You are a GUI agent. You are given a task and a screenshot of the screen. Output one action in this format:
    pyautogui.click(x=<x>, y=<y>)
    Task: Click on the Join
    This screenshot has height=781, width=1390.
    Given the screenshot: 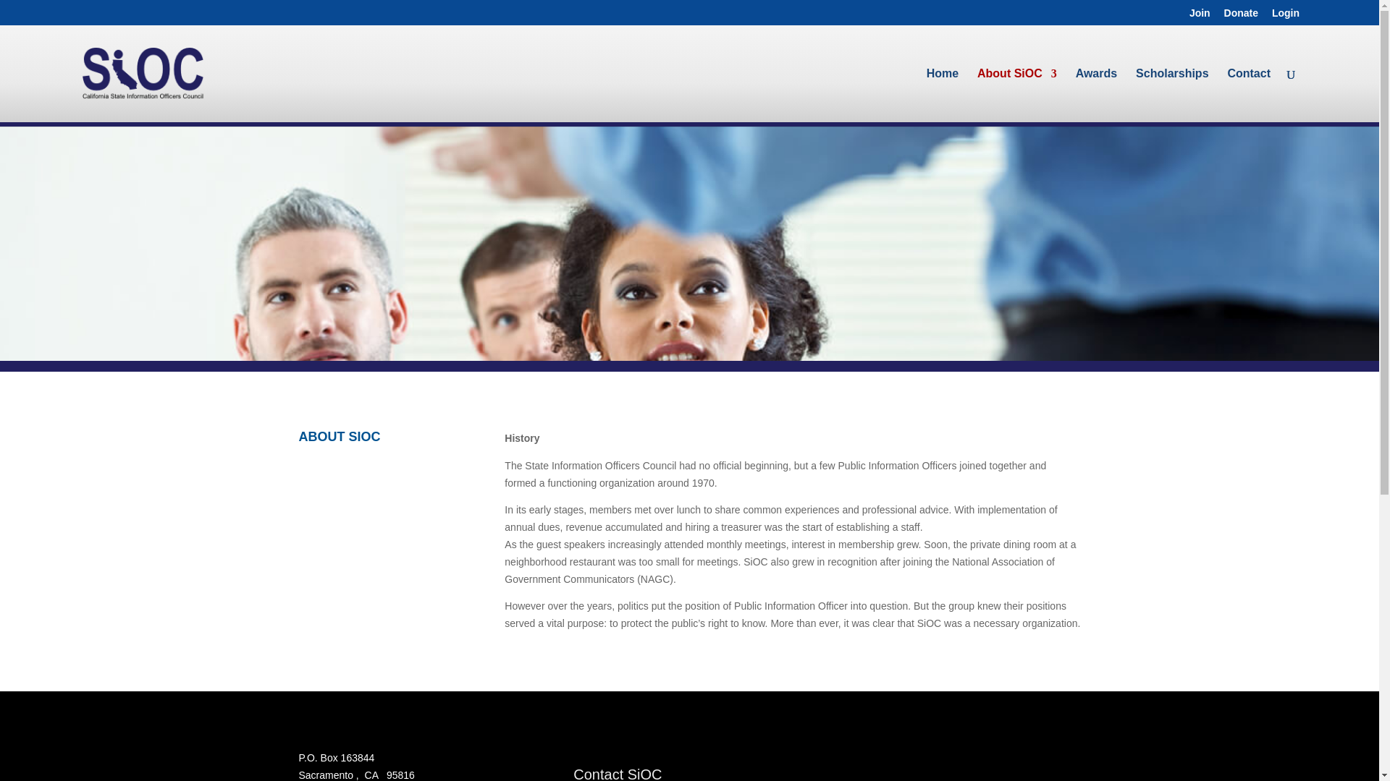 What is the action you would take?
    pyautogui.click(x=1200, y=16)
    